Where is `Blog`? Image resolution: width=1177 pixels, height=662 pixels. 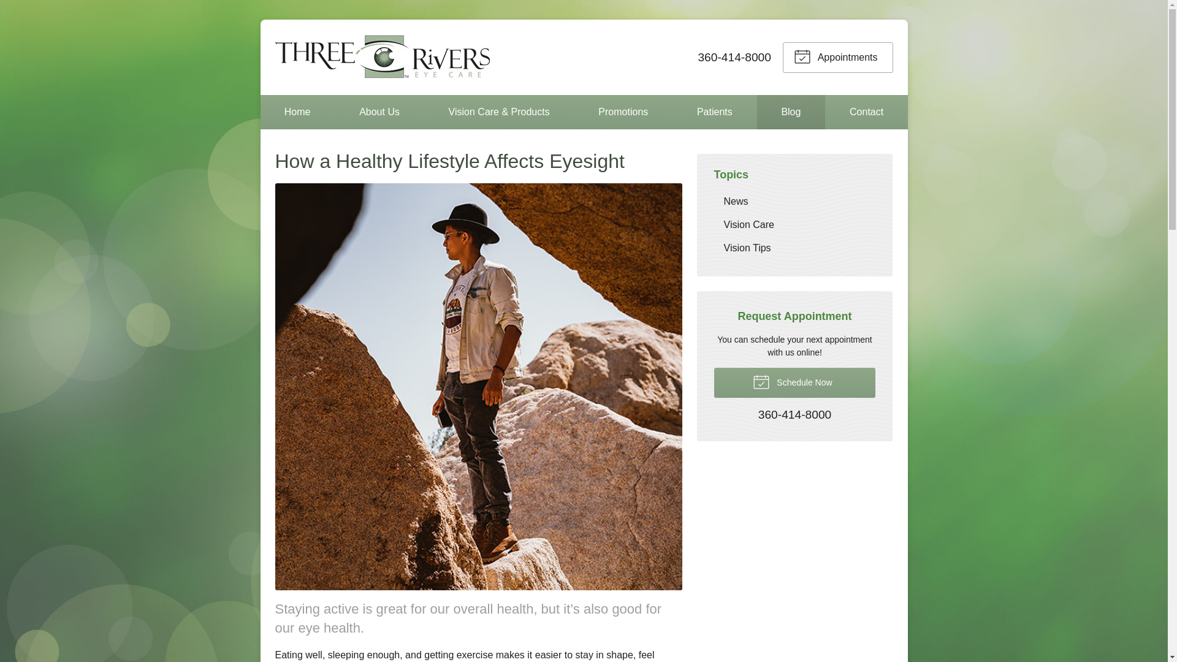 Blog is located at coordinates (791, 112).